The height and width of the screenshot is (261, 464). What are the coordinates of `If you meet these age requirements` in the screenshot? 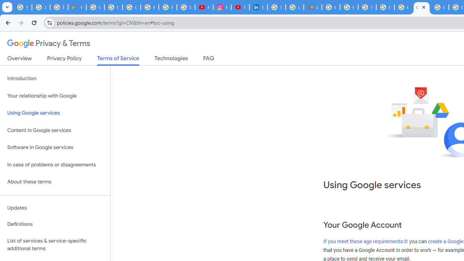 It's located at (366, 241).